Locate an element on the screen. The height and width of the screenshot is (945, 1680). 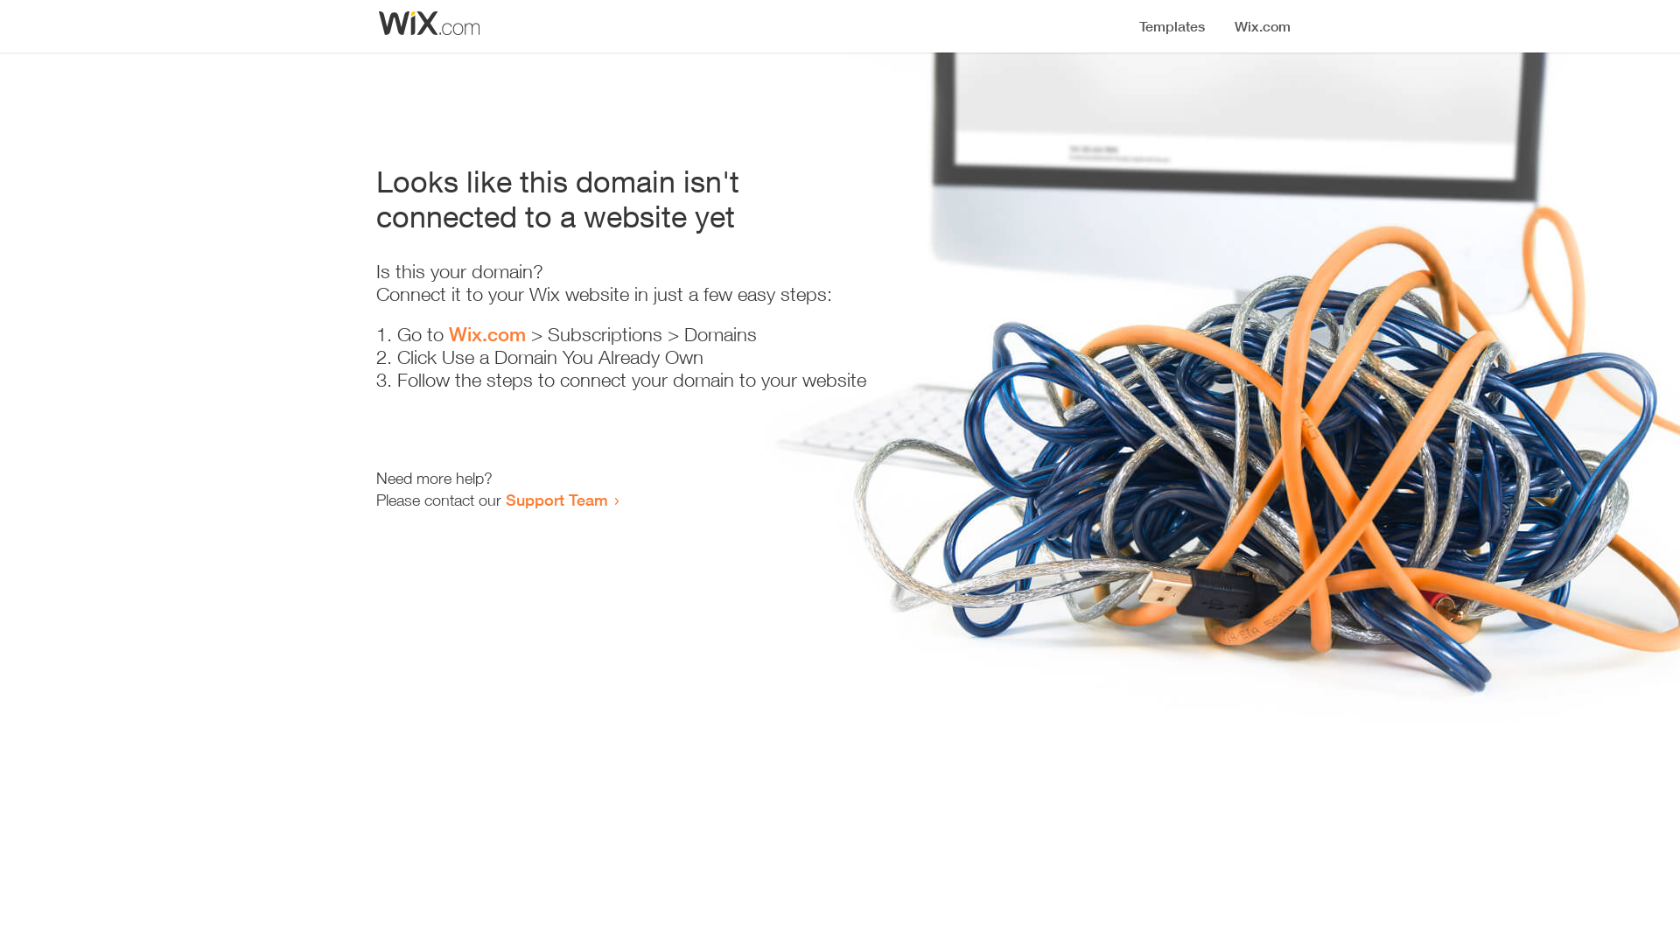
Support Team is located at coordinates (556, 500).